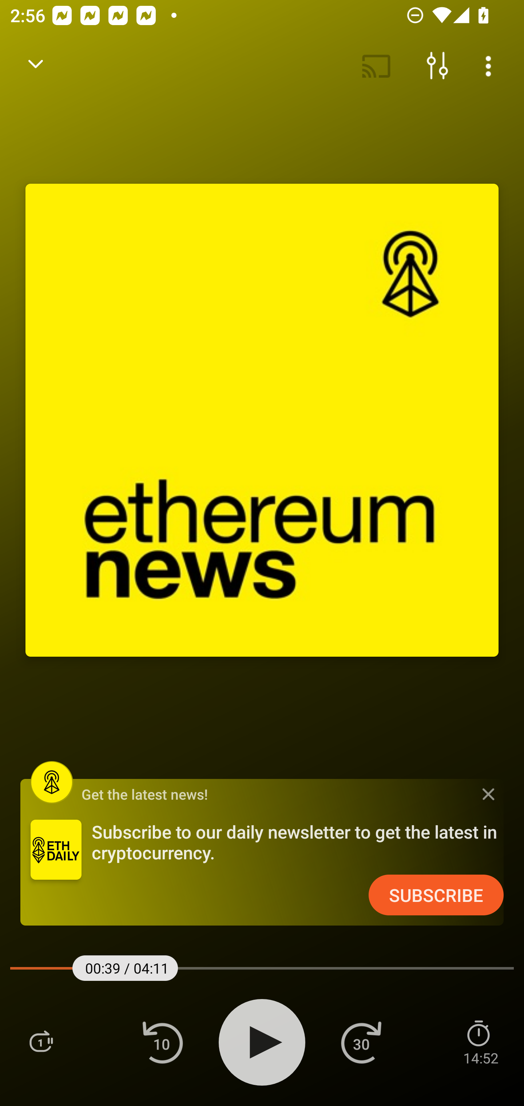 The width and height of the screenshot is (524, 1106). I want to click on SUBSCRIBE, so click(436, 895).